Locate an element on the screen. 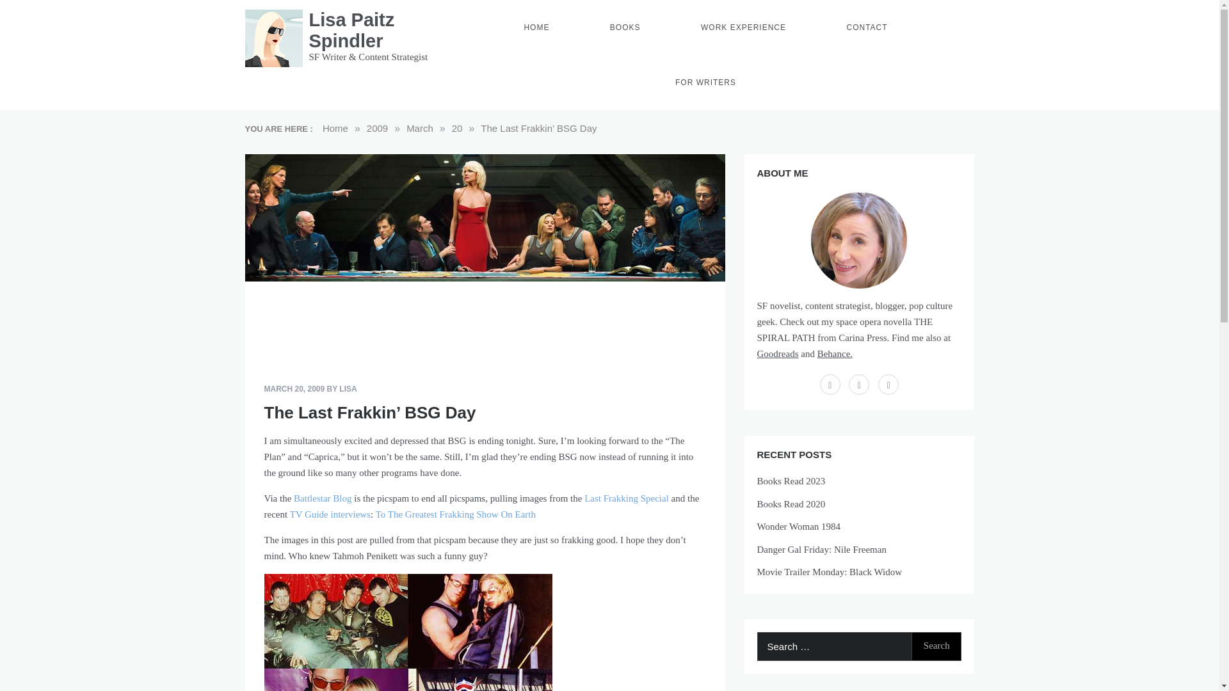 The width and height of the screenshot is (1229, 691). tahmoh is located at coordinates (408, 632).